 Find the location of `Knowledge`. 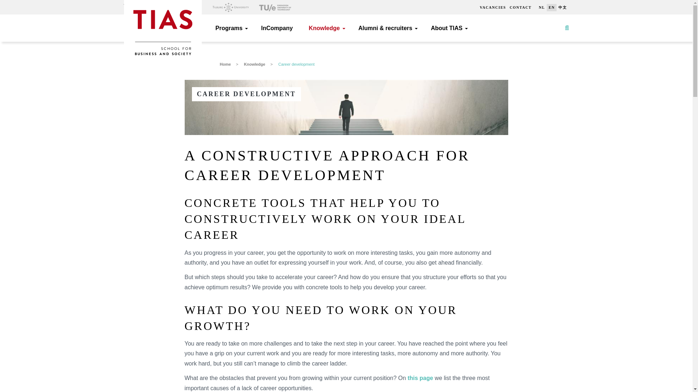

Knowledge is located at coordinates (325, 28).